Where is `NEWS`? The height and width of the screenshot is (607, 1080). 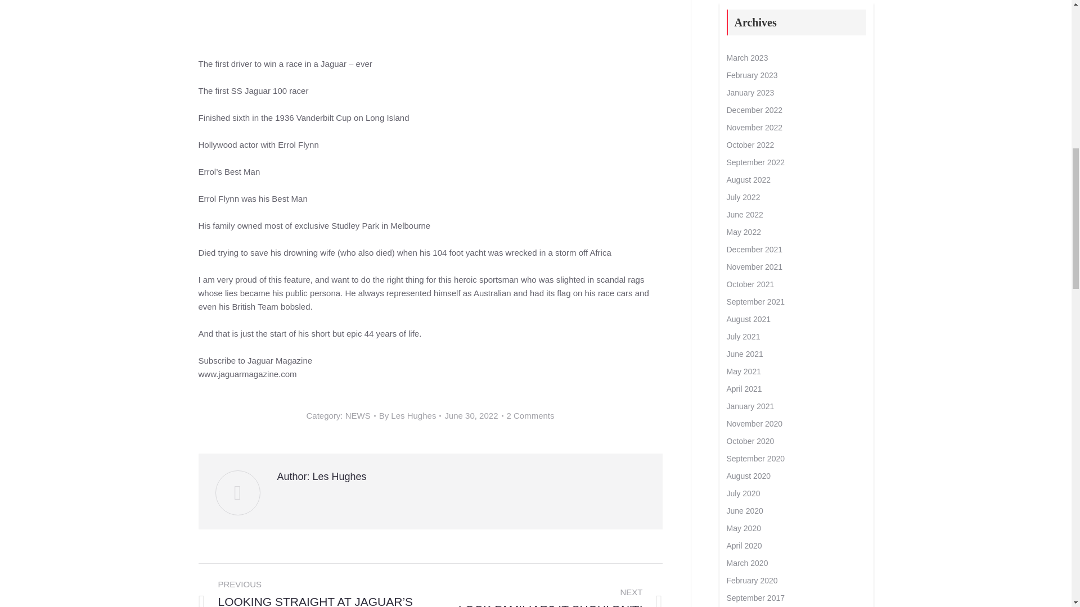 NEWS is located at coordinates (358, 416).